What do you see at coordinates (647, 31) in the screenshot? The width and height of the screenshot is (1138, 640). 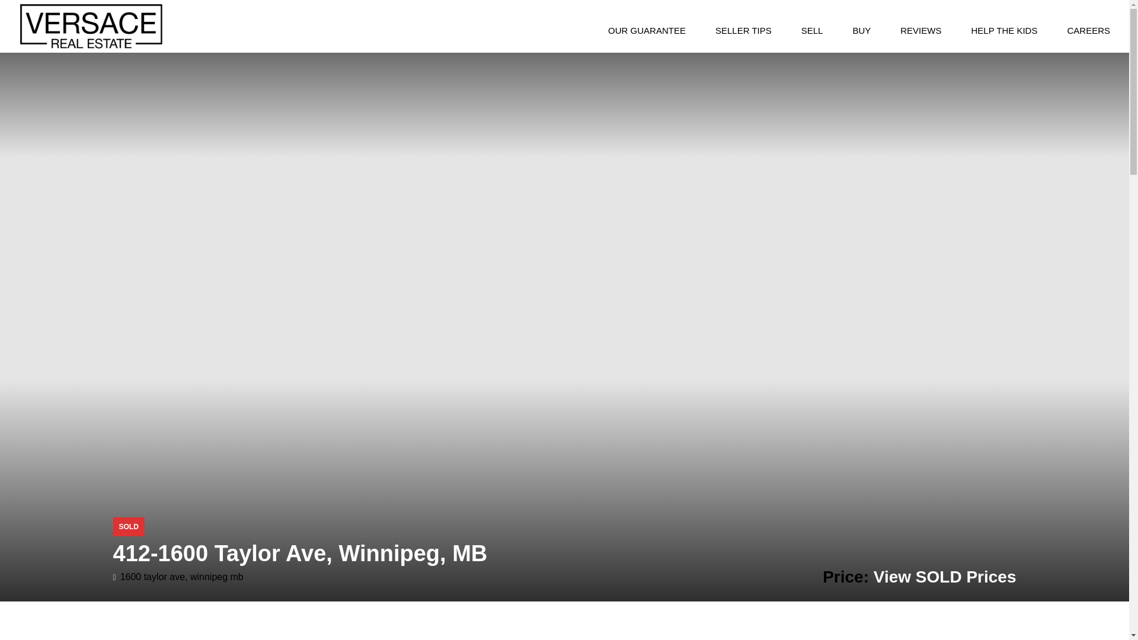 I see `OUR GUARANTEE` at bounding box center [647, 31].